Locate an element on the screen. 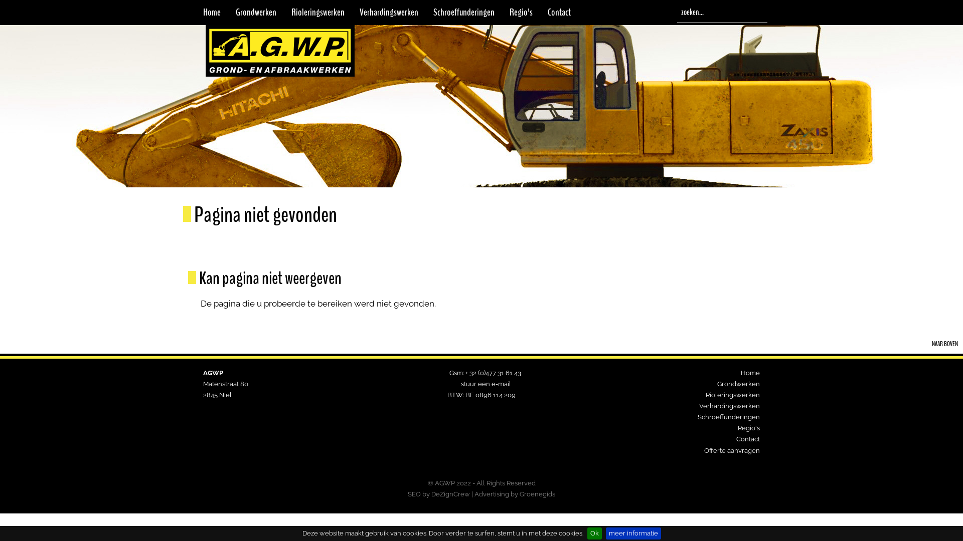  SEO by DeZignCrew is located at coordinates (439, 494).